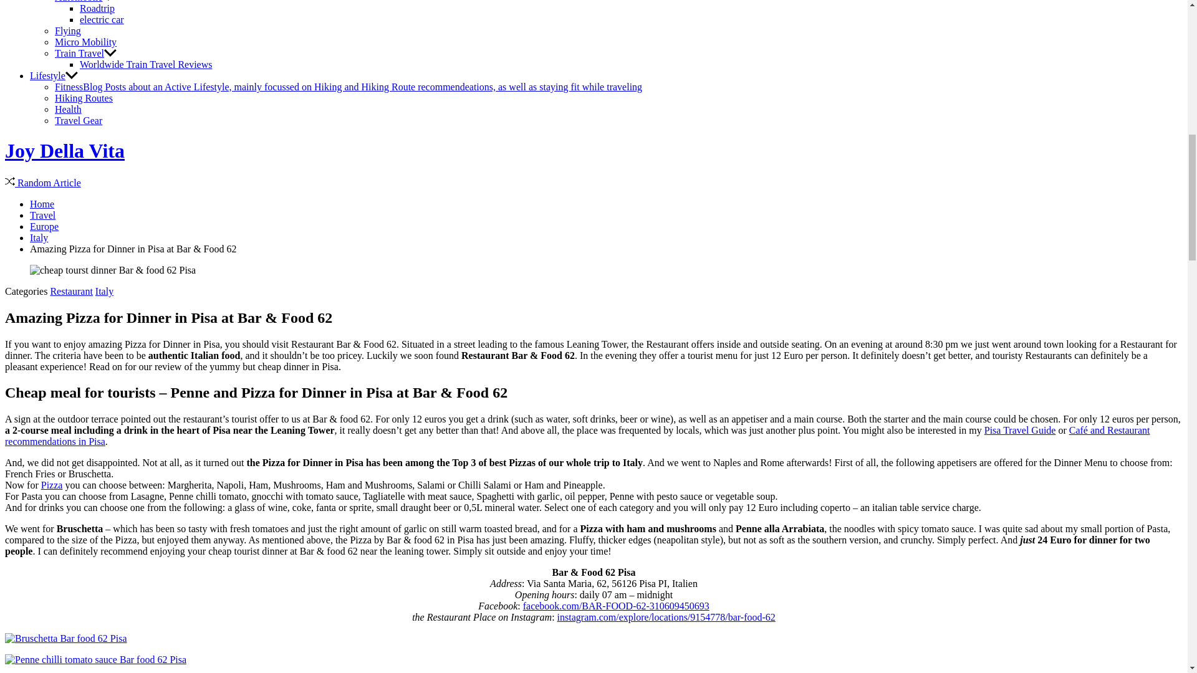 Image resolution: width=1197 pixels, height=673 pixels. I want to click on Random Article, so click(42, 183).